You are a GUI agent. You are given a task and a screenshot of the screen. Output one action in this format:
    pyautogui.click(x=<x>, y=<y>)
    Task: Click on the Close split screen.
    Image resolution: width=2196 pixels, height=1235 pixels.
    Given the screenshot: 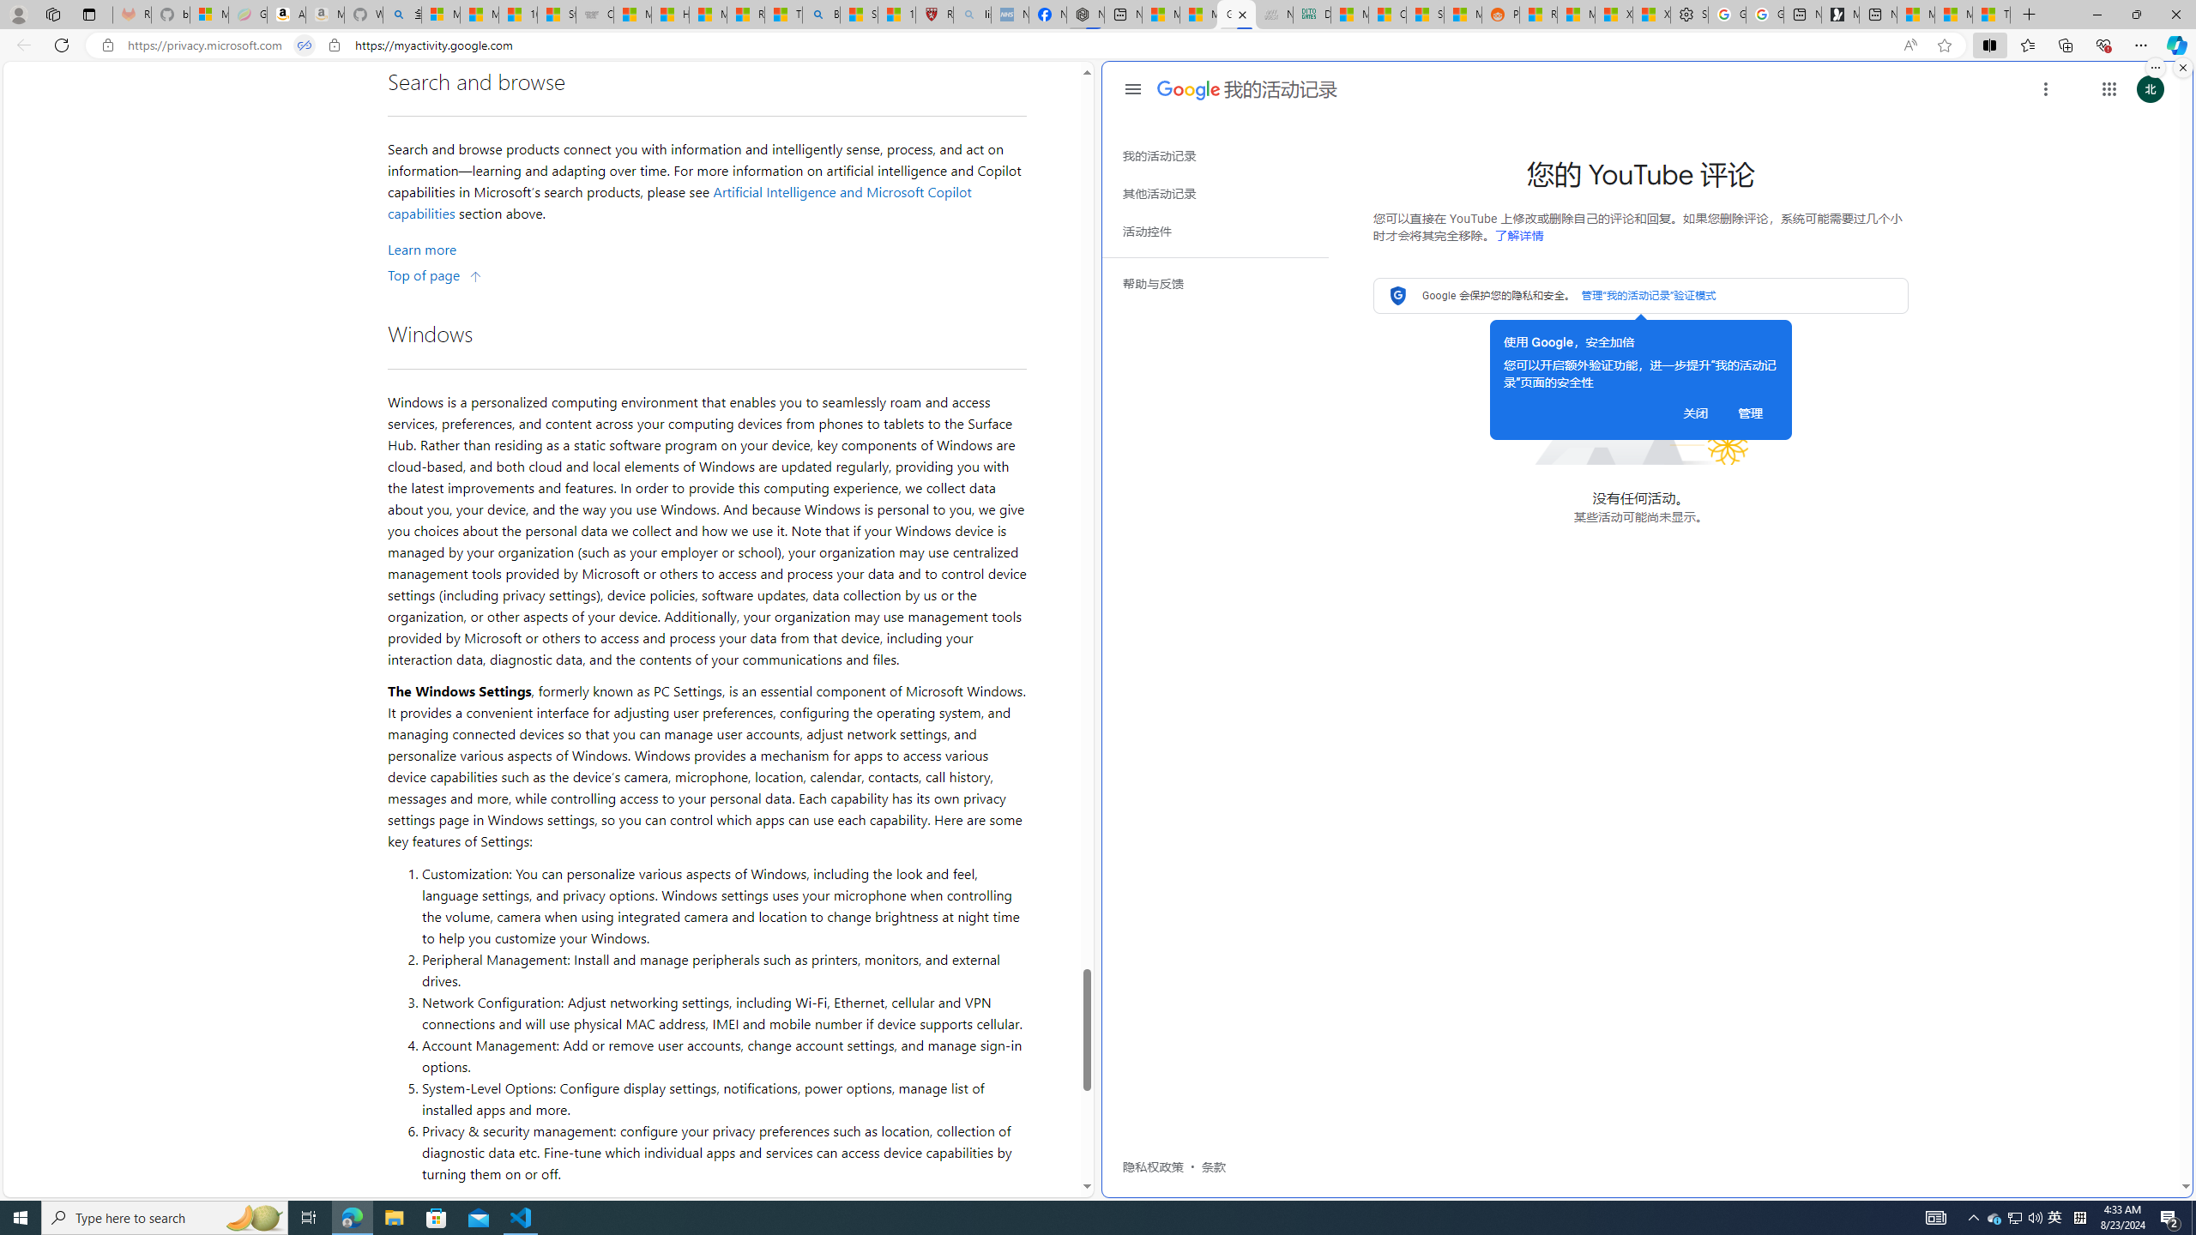 What is the action you would take?
    pyautogui.click(x=2182, y=68)
    